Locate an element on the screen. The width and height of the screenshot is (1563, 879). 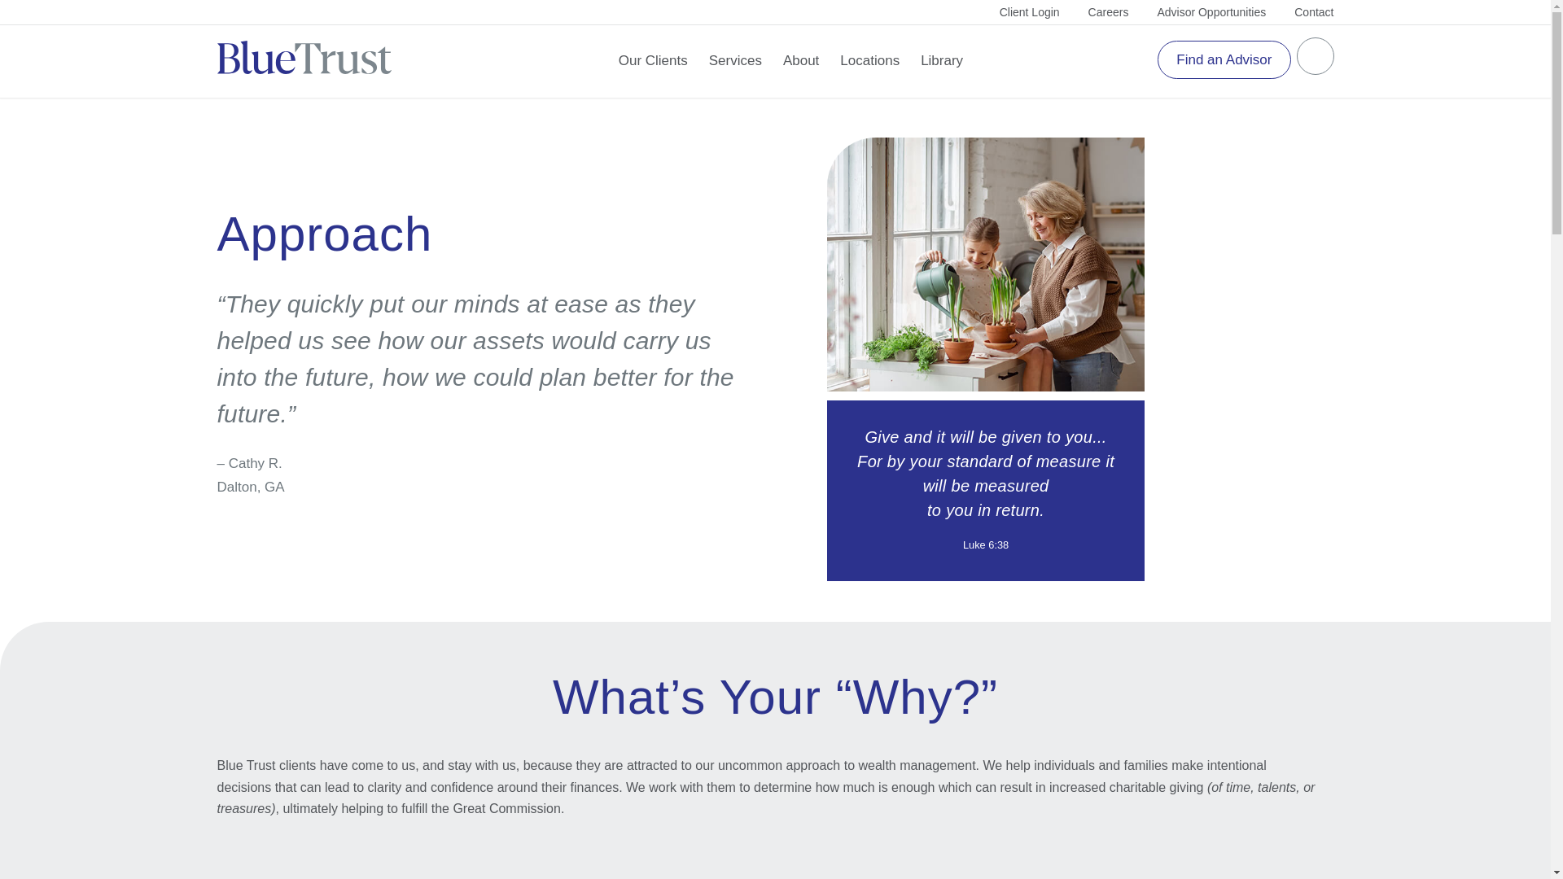
Contact is located at coordinates (1313, 12).